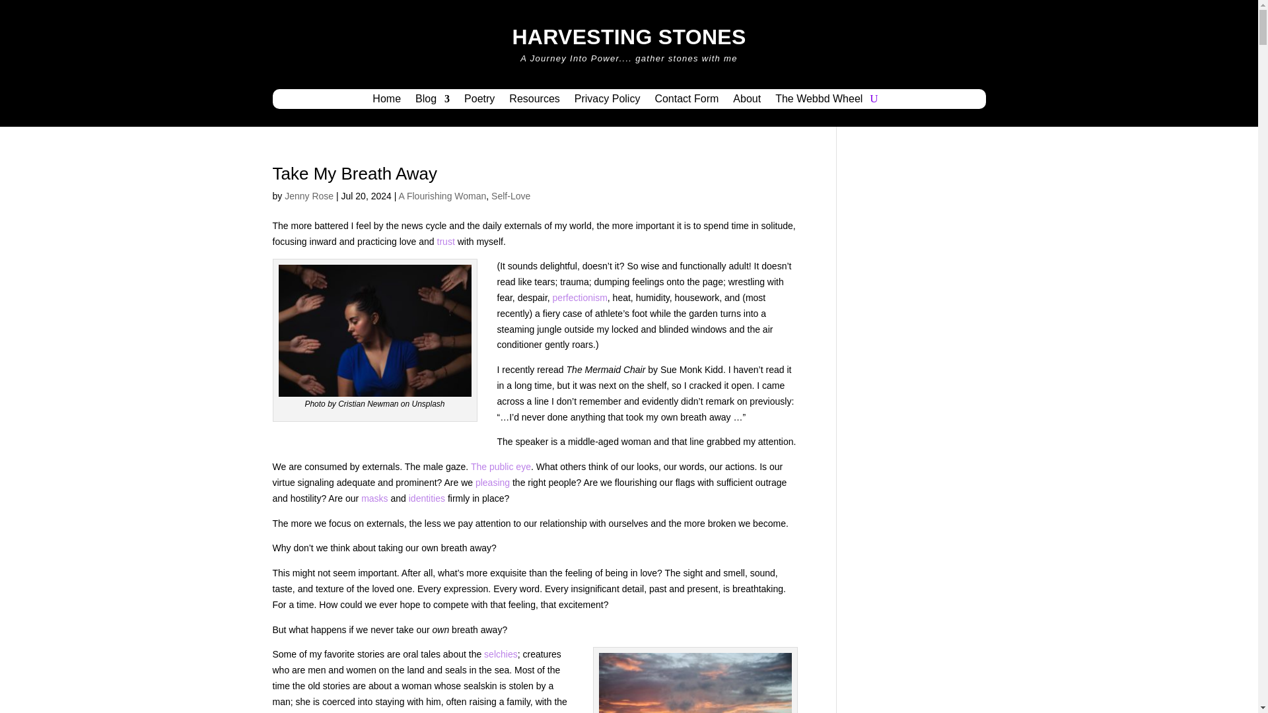 Image resolution: width=1268 pixels, height=713 pixels. What do you see at coordinates (534, 102) in the screenshot?
I see `Resources` at bounding box center [534, 102].